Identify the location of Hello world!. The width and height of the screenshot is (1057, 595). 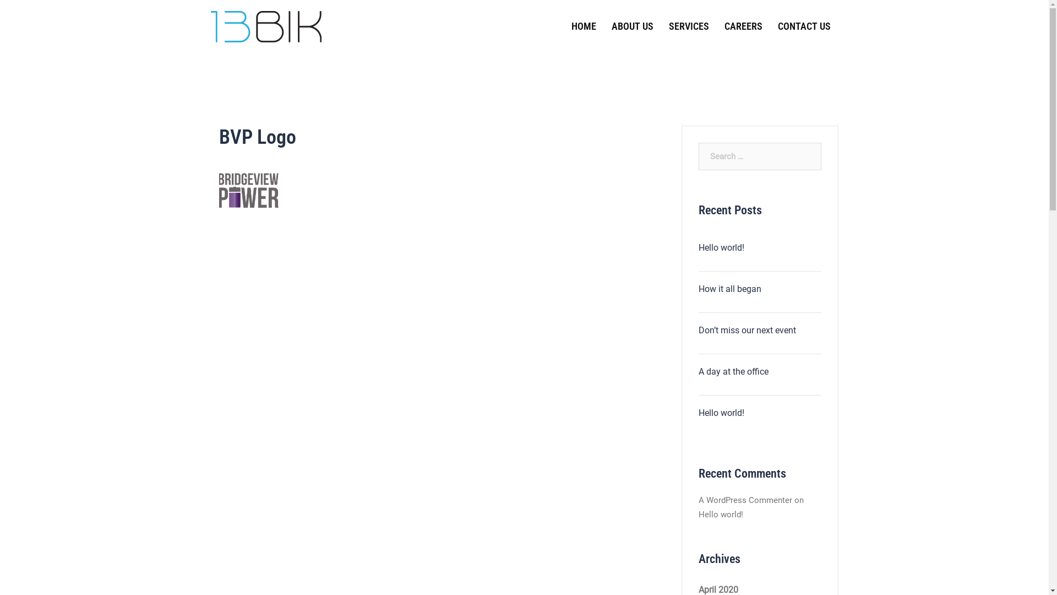
(760, 413).